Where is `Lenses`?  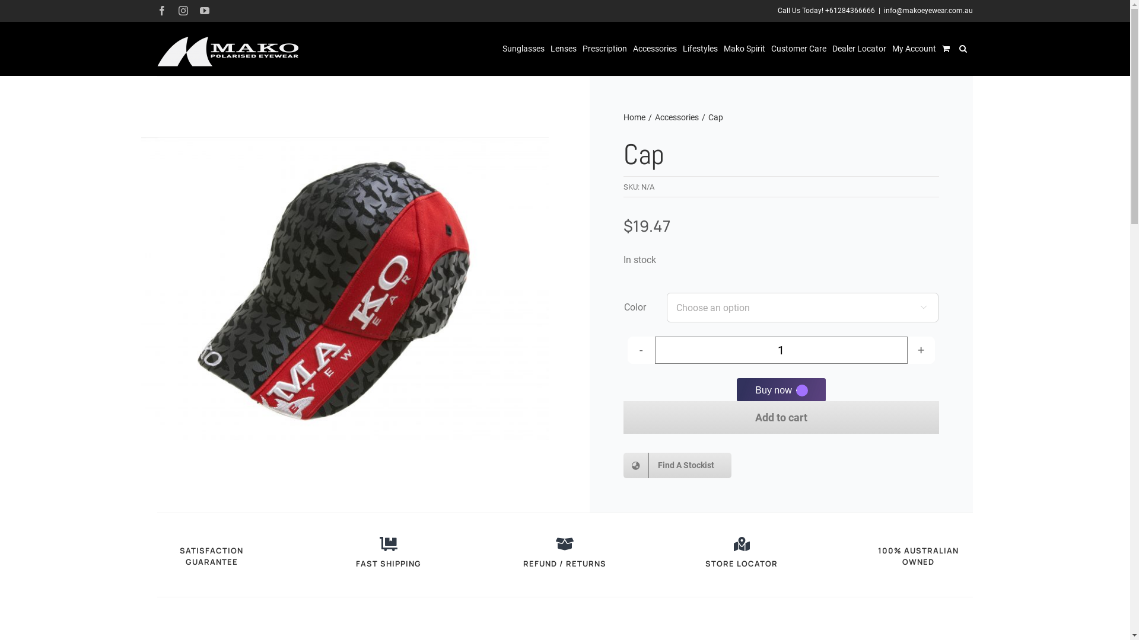
Lenses is located at coordinates (564, 49).